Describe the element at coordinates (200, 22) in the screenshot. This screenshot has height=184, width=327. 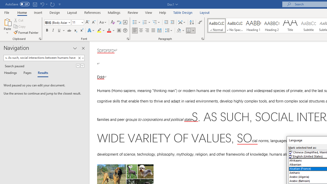
I see `Show/Hide Editing Marks` at that location.